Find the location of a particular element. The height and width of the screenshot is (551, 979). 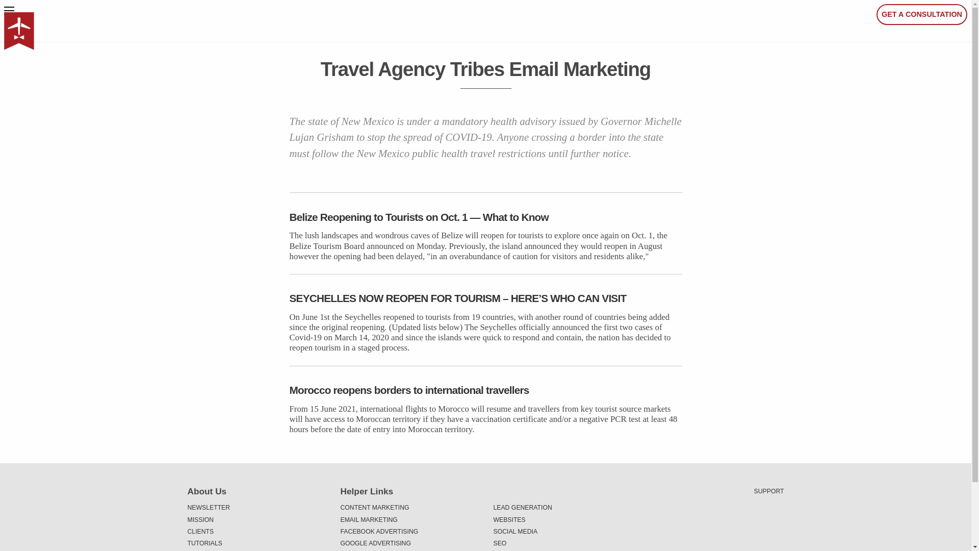

SUPPORT is located at coordinates (769, 491).